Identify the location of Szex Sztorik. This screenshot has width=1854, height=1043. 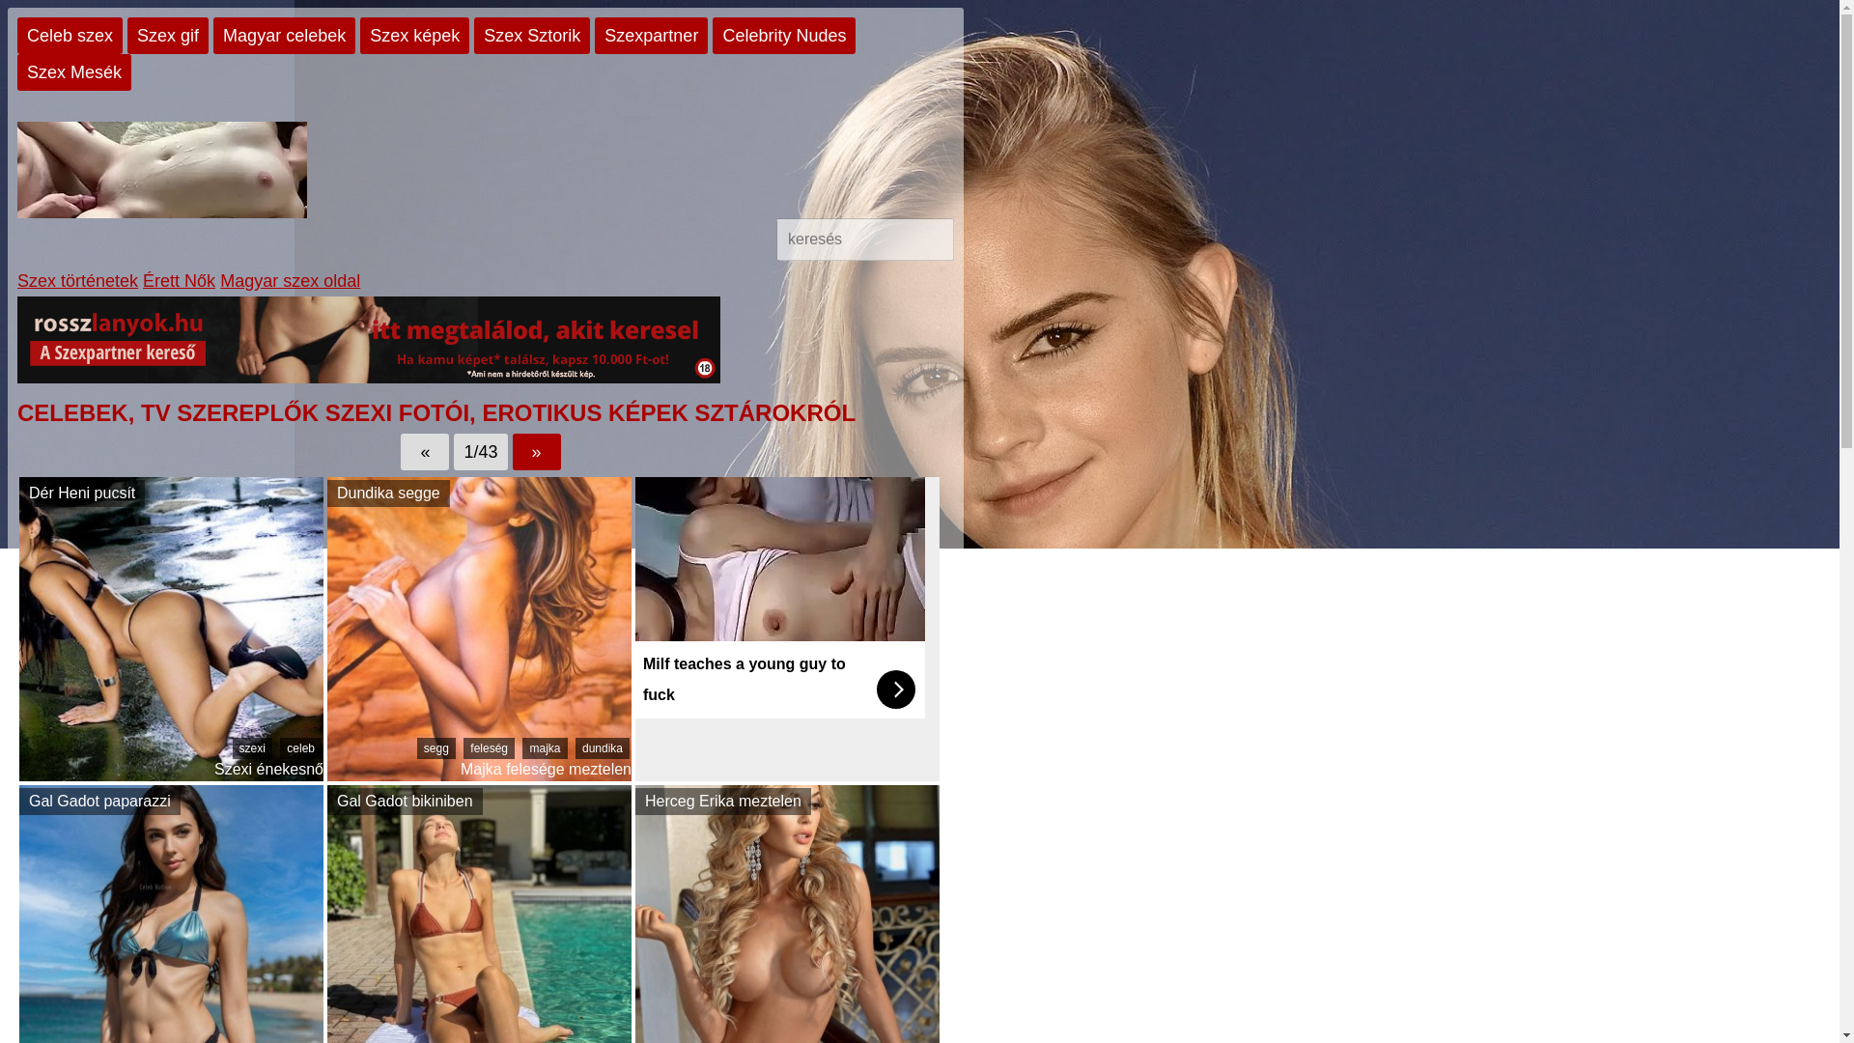
(531, 36).